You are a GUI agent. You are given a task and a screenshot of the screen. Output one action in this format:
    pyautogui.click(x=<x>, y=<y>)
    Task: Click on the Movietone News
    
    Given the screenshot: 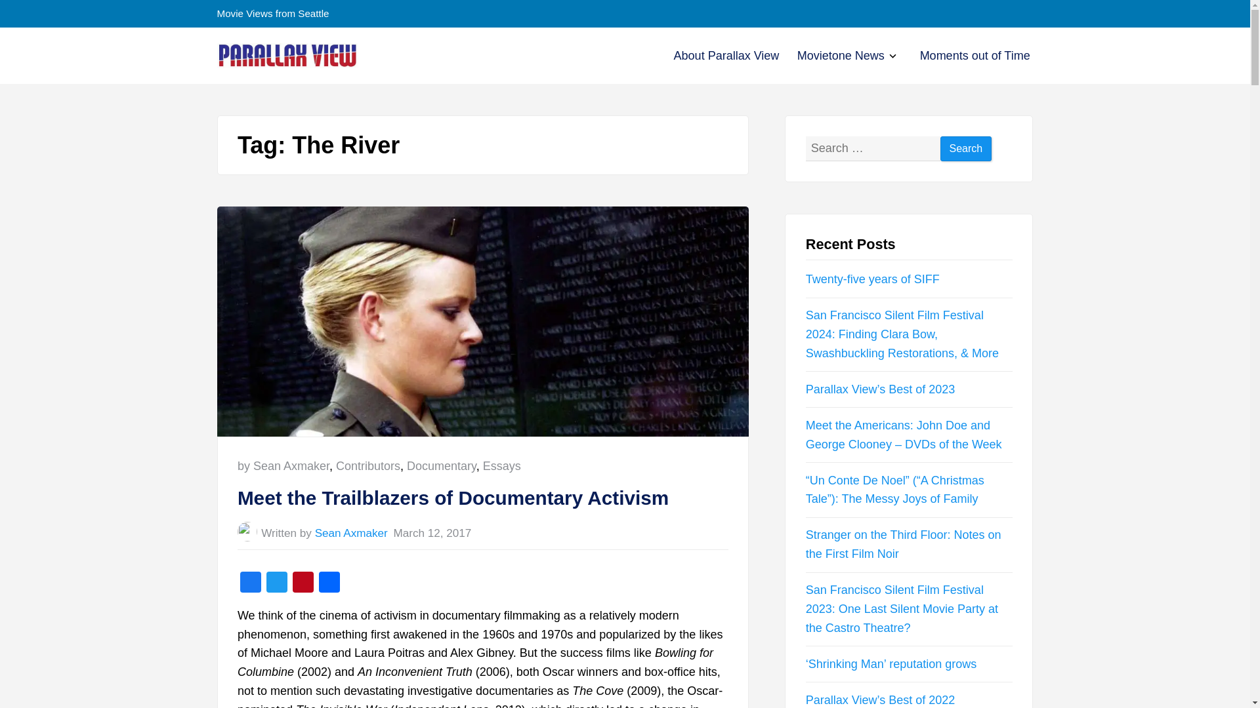 What is the action you would take?
    pyautogui.click(x=841, y=55)
    